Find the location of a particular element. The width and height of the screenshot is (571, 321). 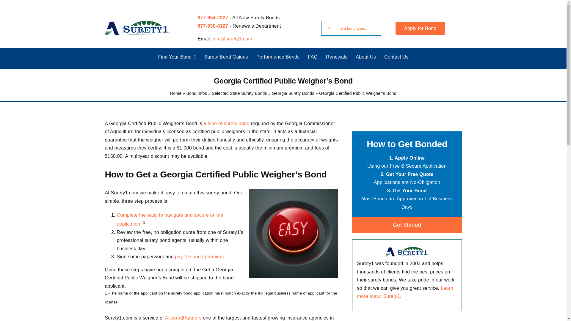

logo-sidebar-145 is located at coordinates (407, 251).